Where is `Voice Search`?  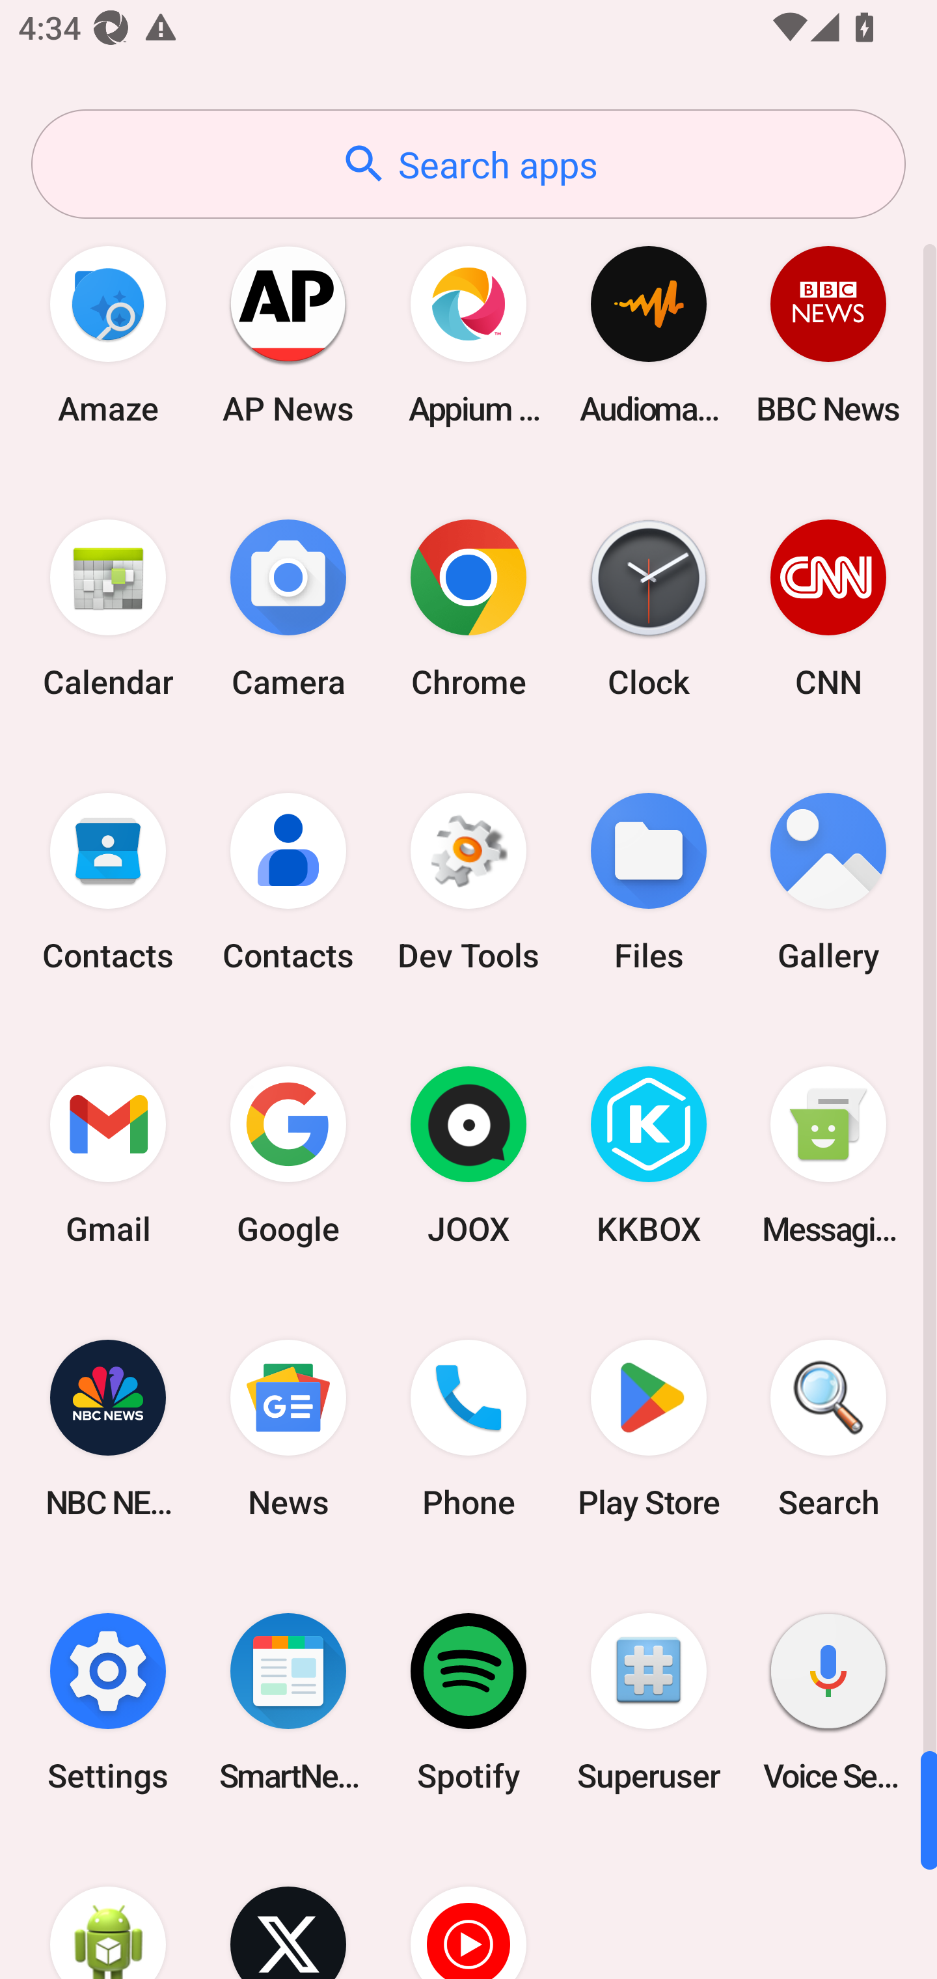 Voice Search is located at coordinates (828, 1702).